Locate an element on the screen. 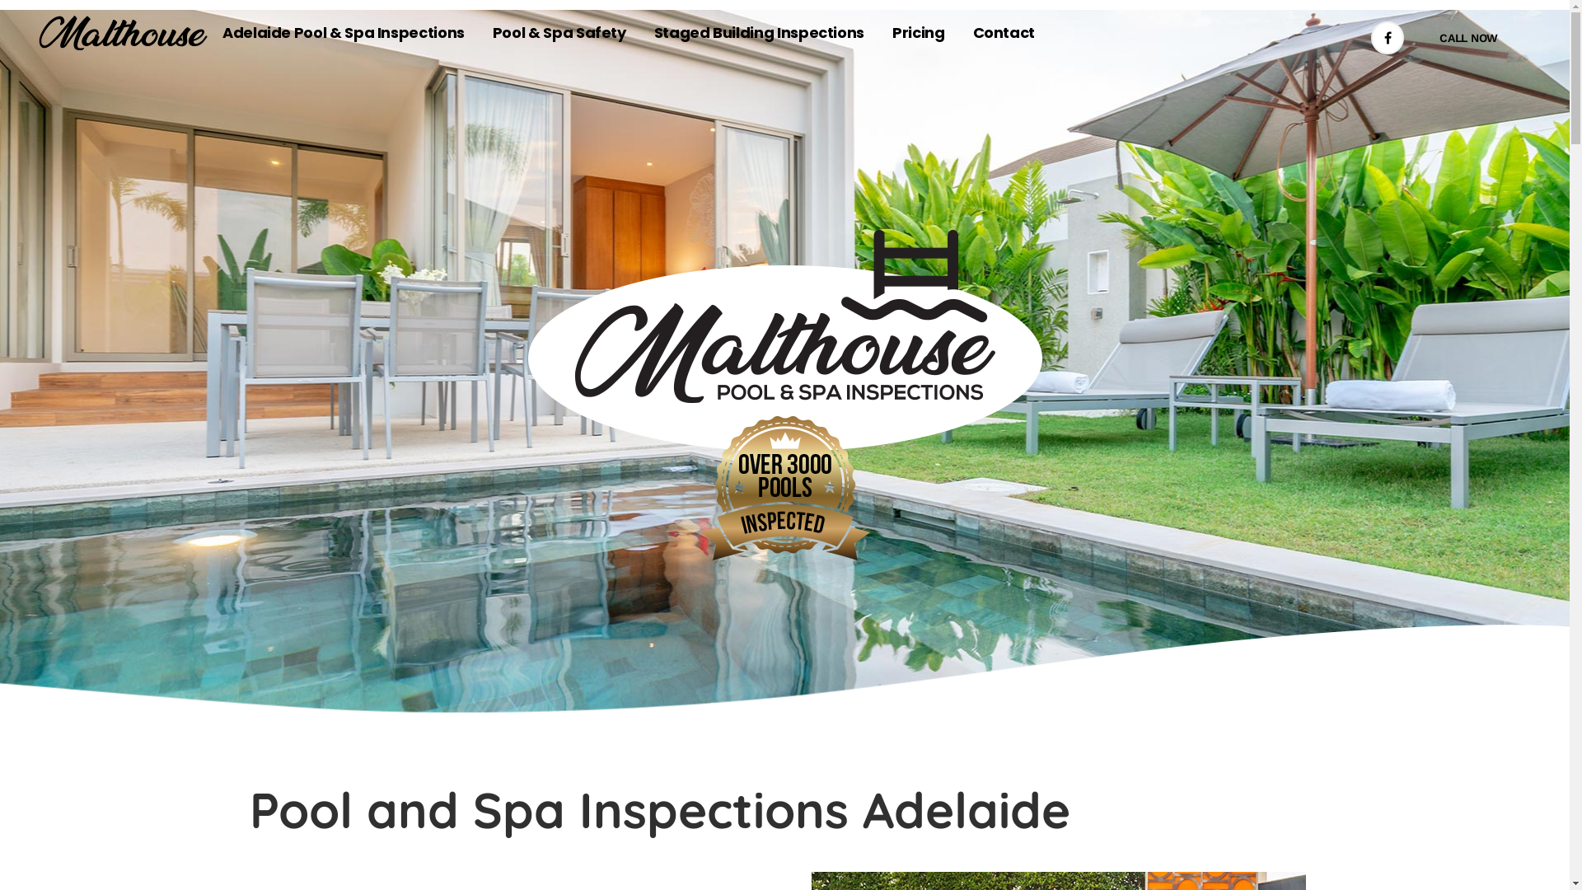 This screenshot has height=890, width=1582. Adelaide Pool & Spa Inspections is located at coordinates (344, 33).